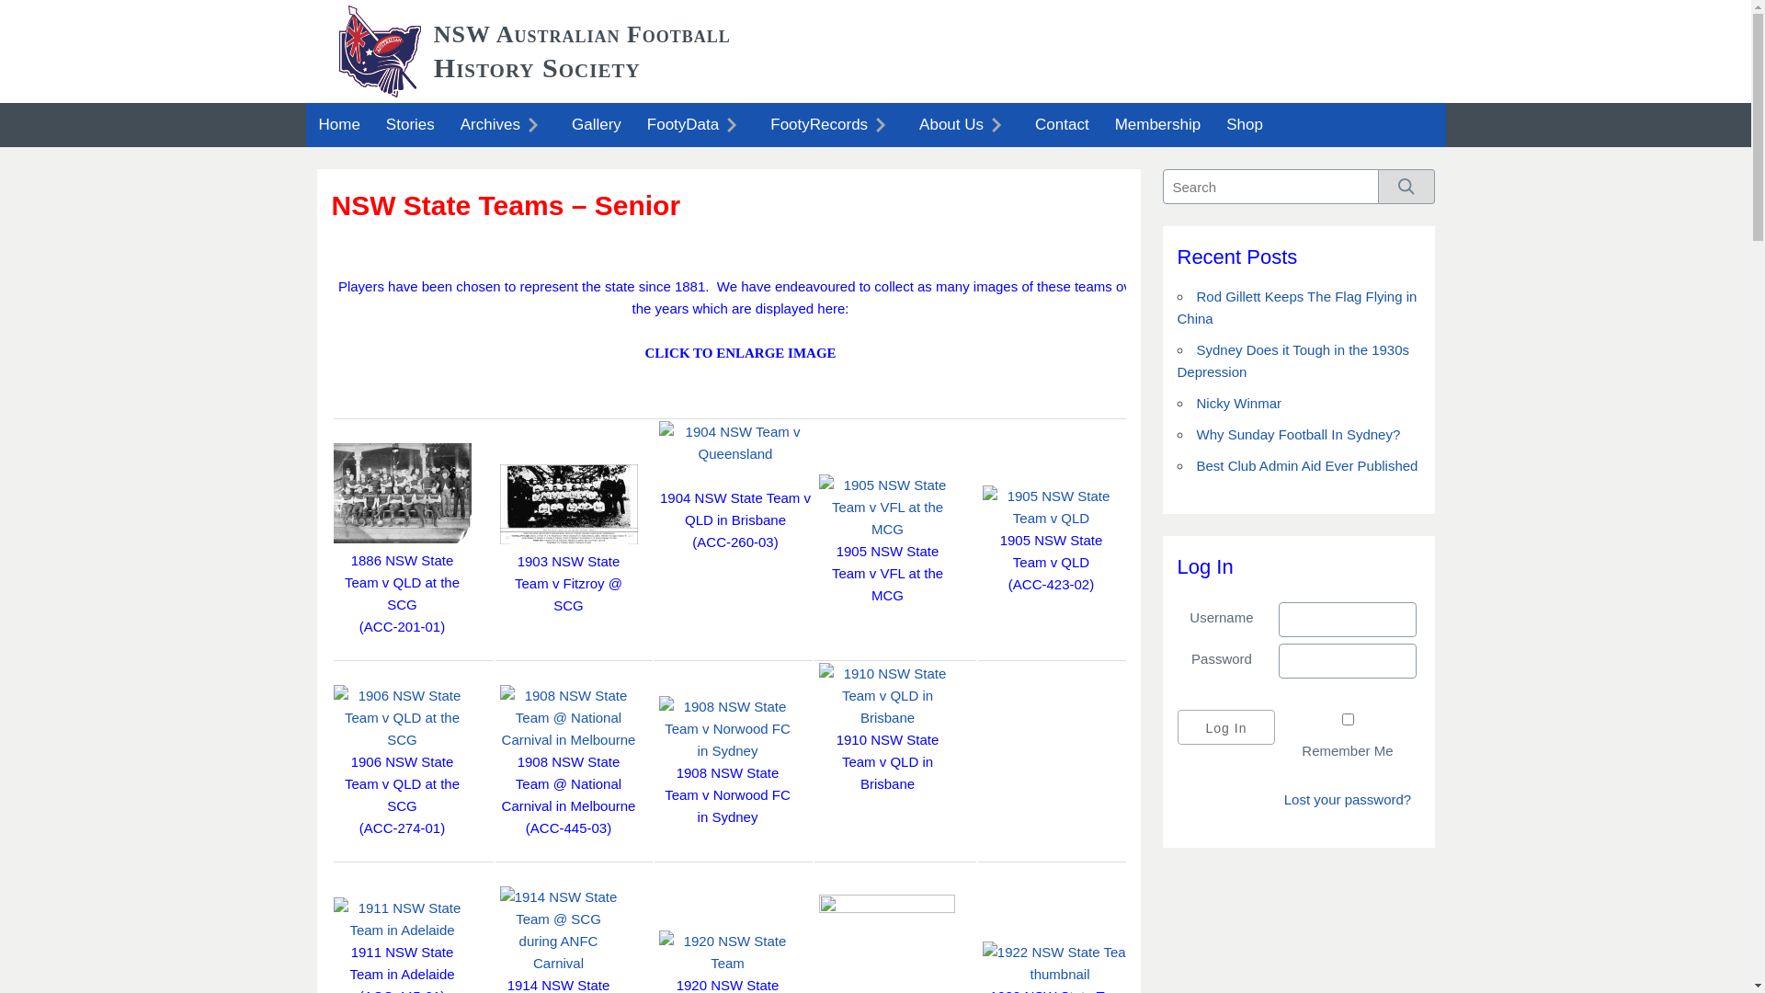 This screenshot has width=1765, height=993. Describe the element at coordinates (410, 125) in the screenshot. I see `Stories` at that location.